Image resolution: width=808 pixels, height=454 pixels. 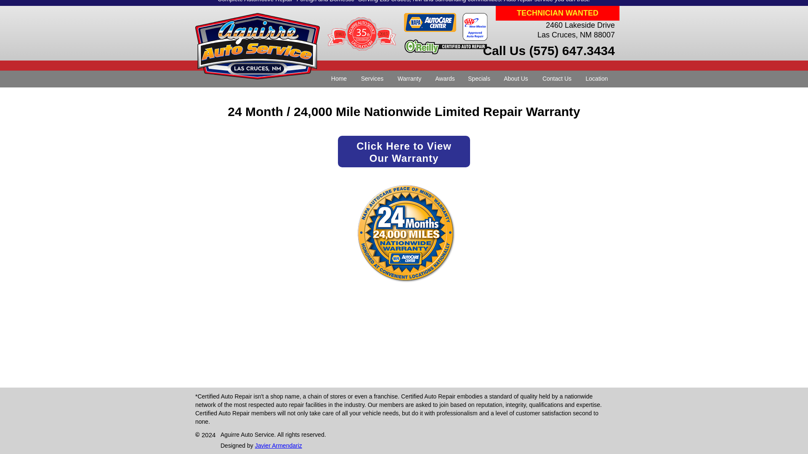 What do you see at coordinates (404, 151) in the screenshot?
I see `Warranty` at bounding box center [404, 151].